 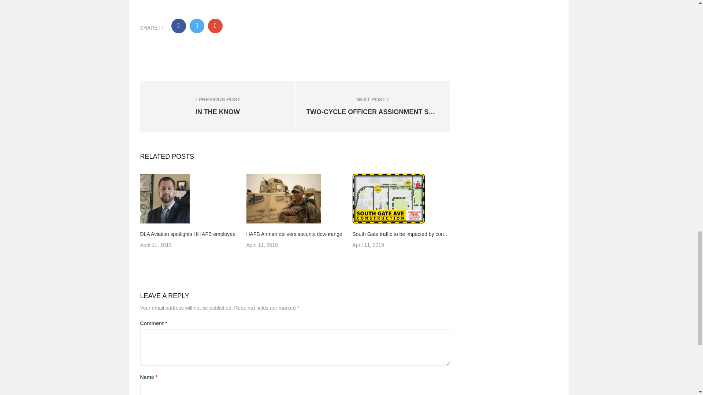 What do you see at coordinates (217, 106) in the screenshot?
I see `5cb506ddc64dc.image` at bounding box center [217, 106].